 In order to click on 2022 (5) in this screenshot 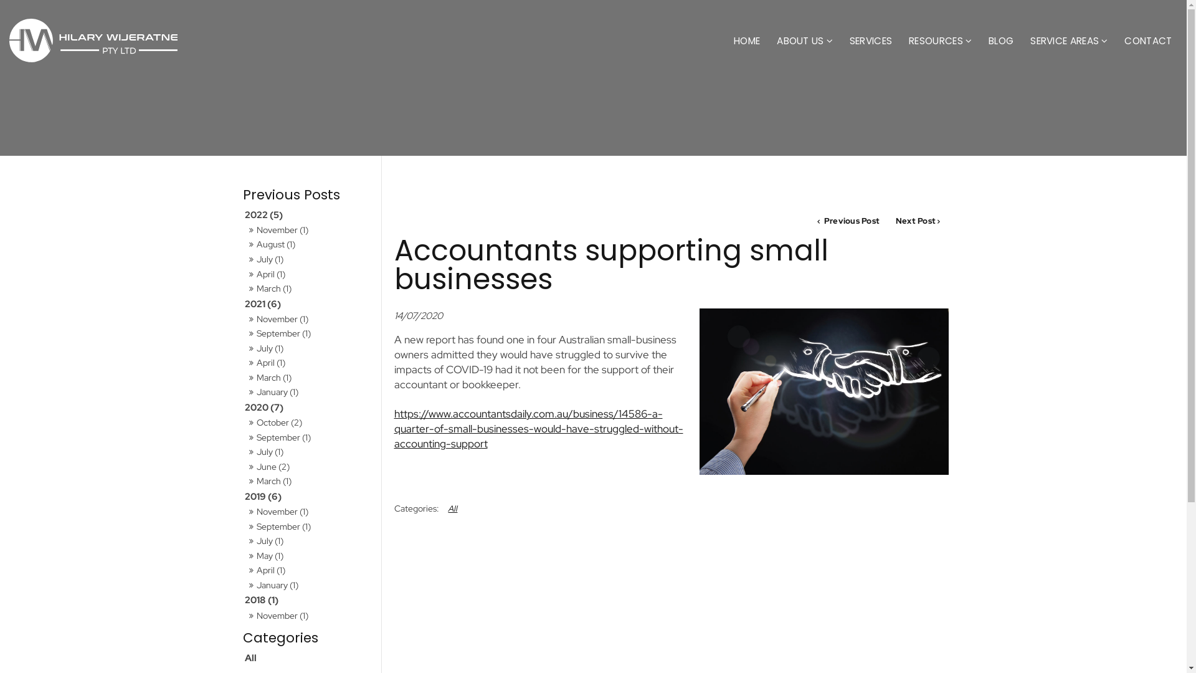, I will do `click(310, 215)`.